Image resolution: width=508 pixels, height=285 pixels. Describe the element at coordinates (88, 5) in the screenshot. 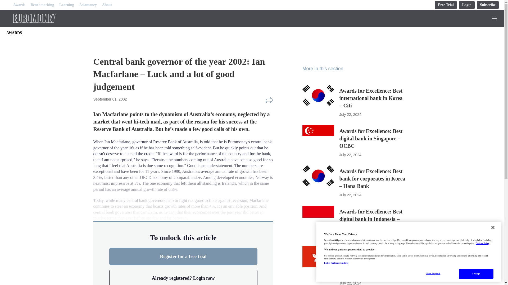

I see `Asiamoney` at that location.